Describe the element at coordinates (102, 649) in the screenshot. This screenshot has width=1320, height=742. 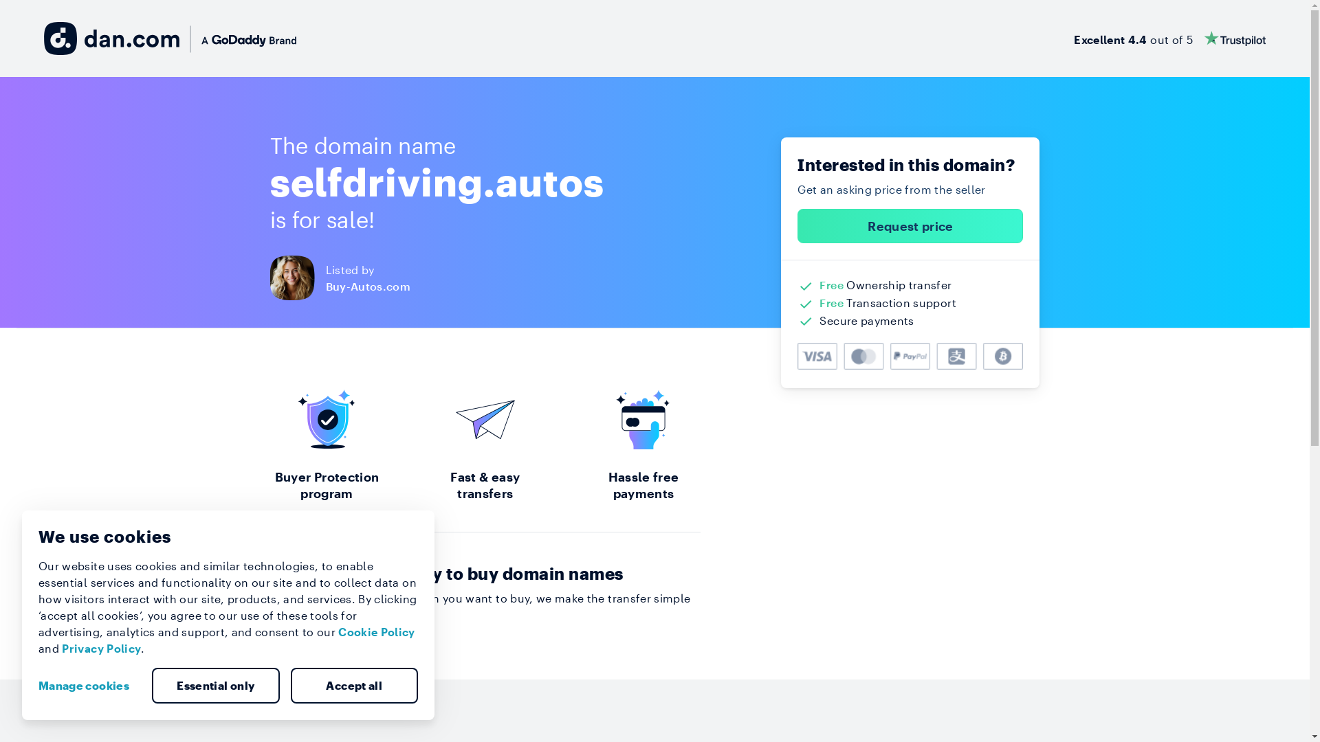
I see `Privacy Policy` at that location.